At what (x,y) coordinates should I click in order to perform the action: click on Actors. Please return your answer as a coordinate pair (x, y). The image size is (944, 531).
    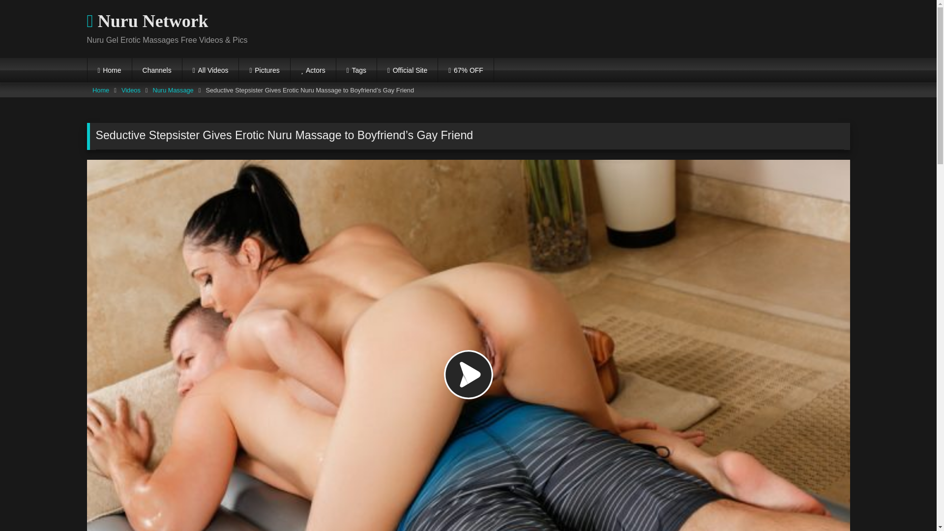
    Looking at the image, I should click on (313, 70).